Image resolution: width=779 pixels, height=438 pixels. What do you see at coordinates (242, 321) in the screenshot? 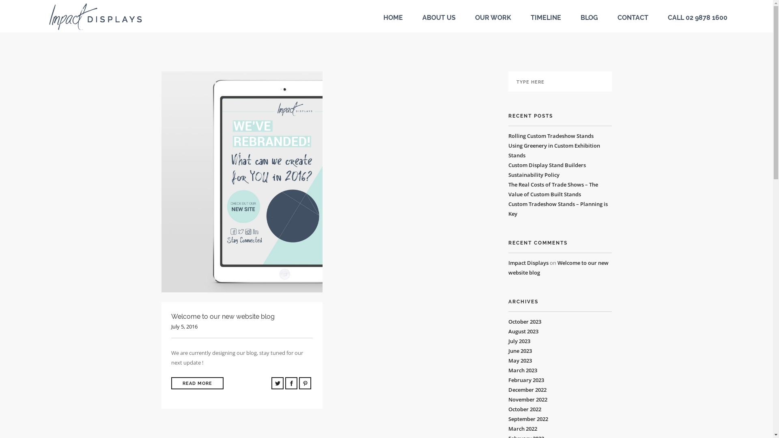
I see `Welcome to our new website blog
July 5, 2016` at bounding box center [242, 321].